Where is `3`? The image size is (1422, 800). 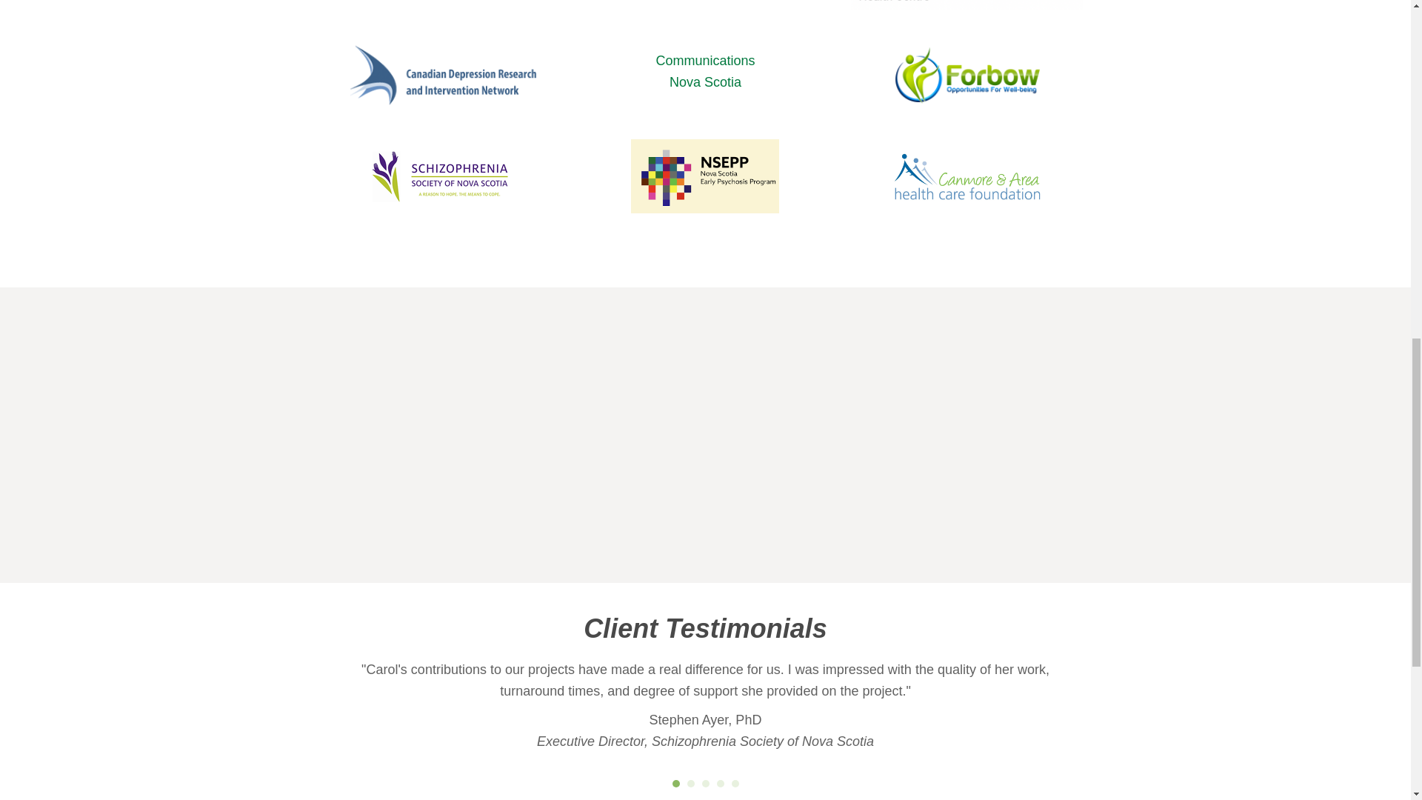 3 is located at coordinates (967, 77).